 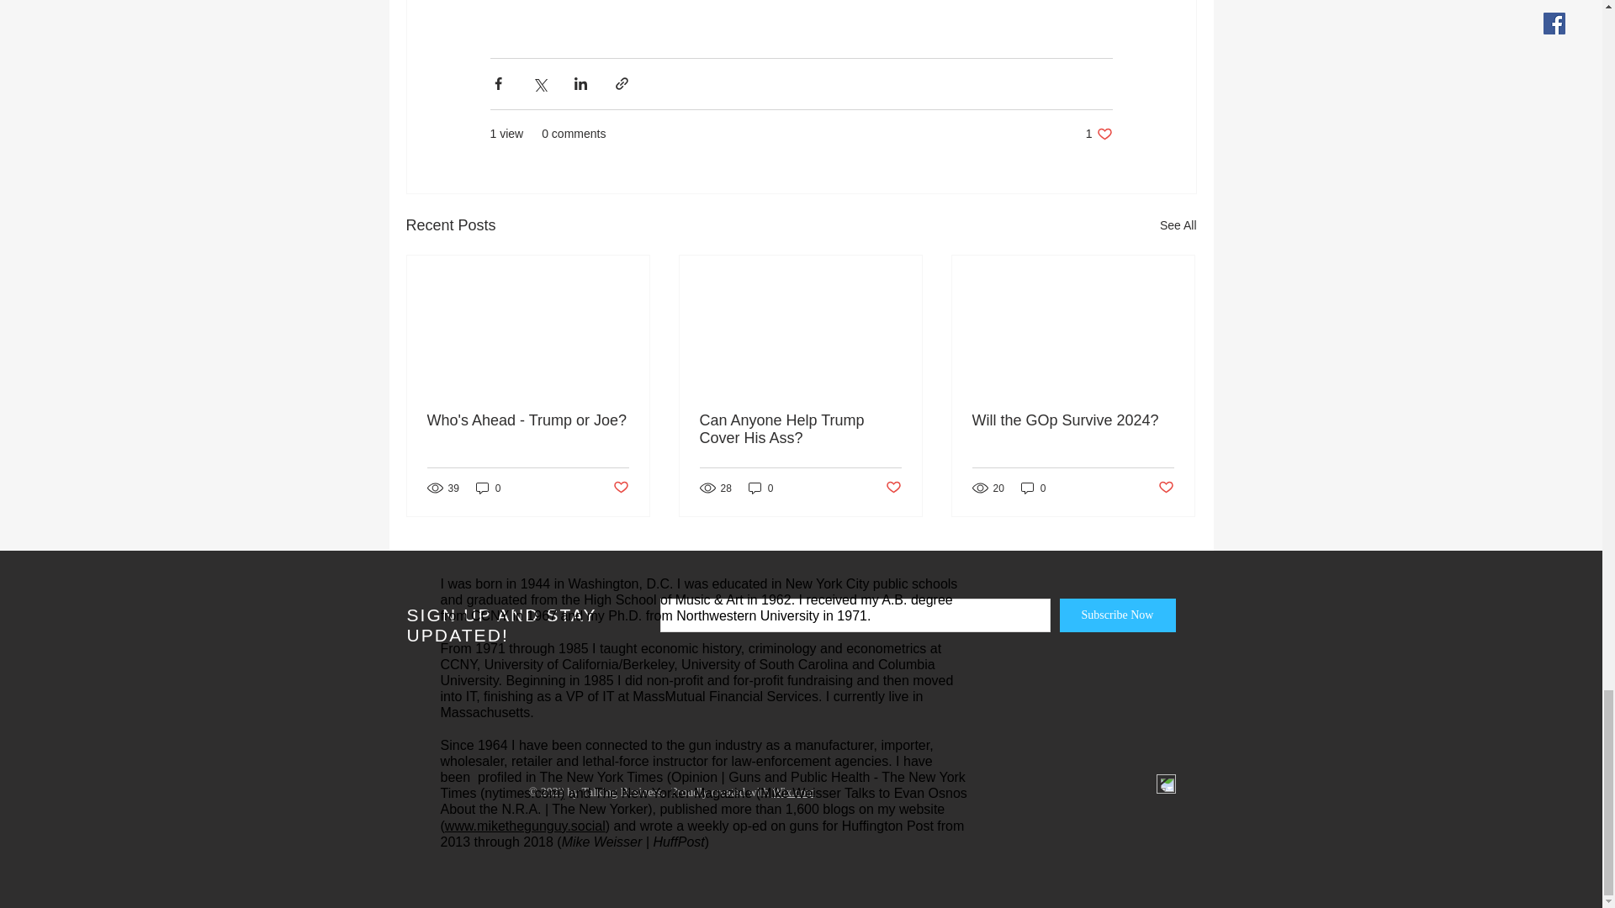 I want to click on Will the GOp Survive 2024?, so click(x=1072, y=420).